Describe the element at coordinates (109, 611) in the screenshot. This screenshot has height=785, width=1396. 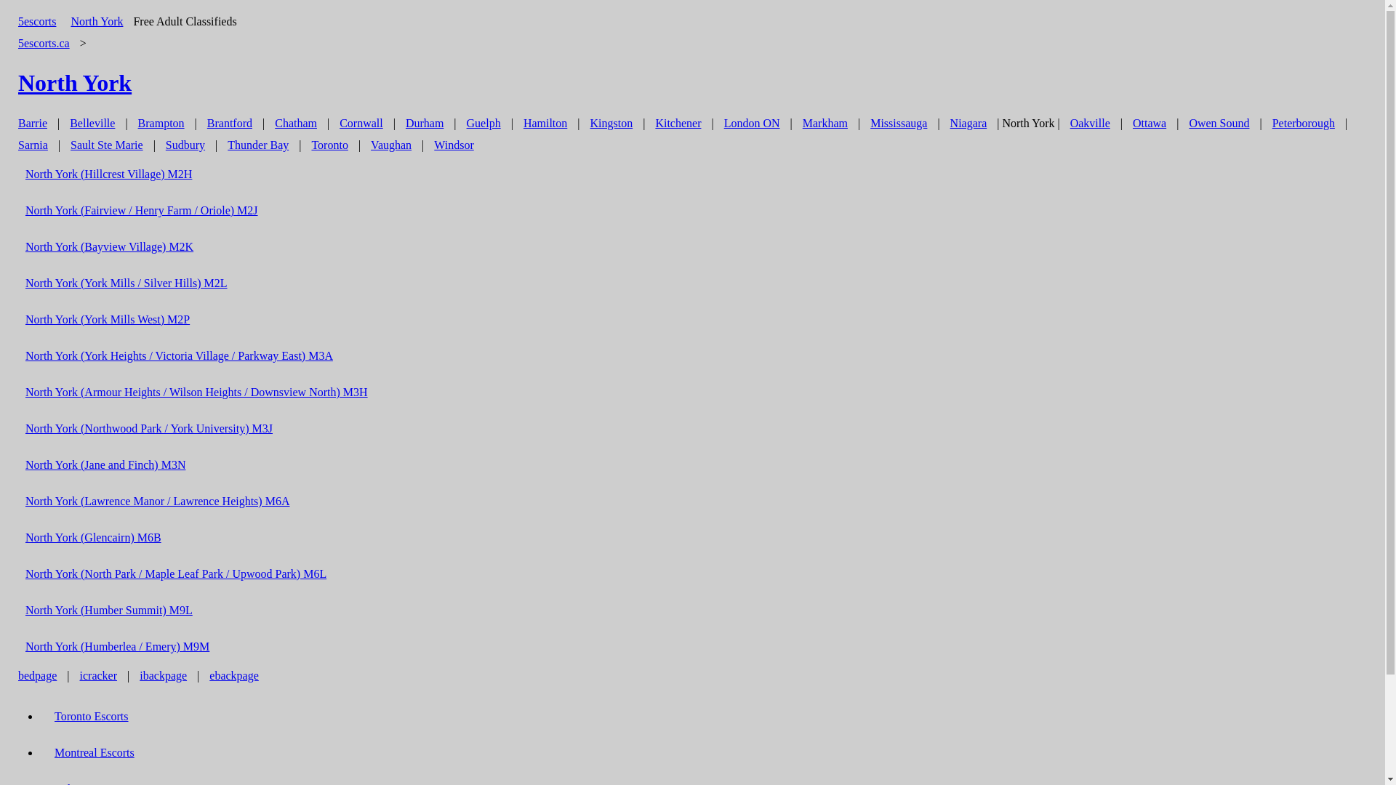
I see `North York (Humber Summit) M9L` at that location.